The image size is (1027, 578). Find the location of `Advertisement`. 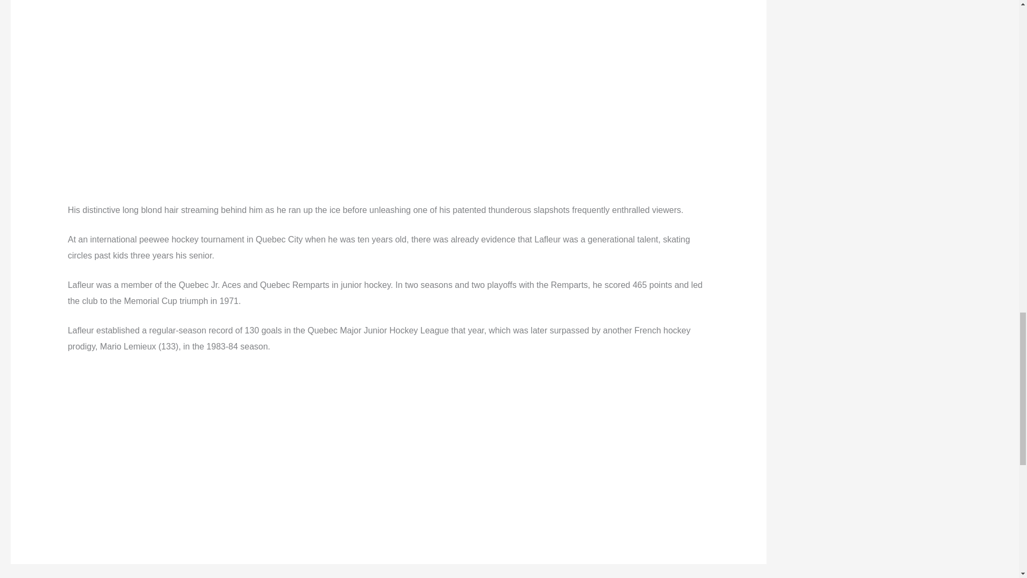

Advertisement is located at coordinates (388, 443).